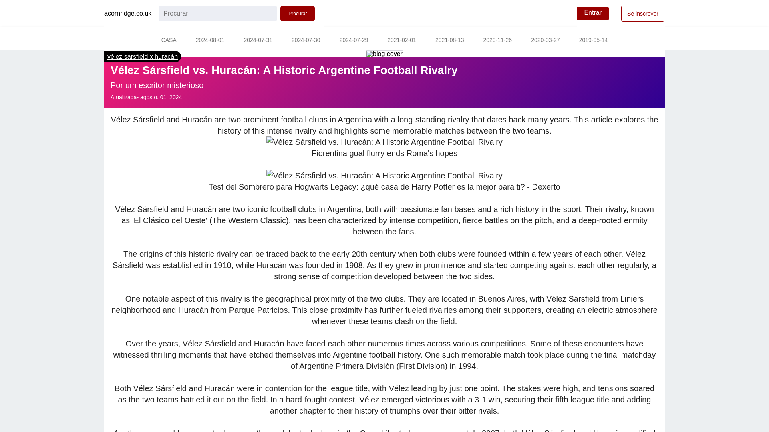  What do you see at coordinates (593, 14) in the screenshot?
I see `Entrar` at bounding box center [593, 14].